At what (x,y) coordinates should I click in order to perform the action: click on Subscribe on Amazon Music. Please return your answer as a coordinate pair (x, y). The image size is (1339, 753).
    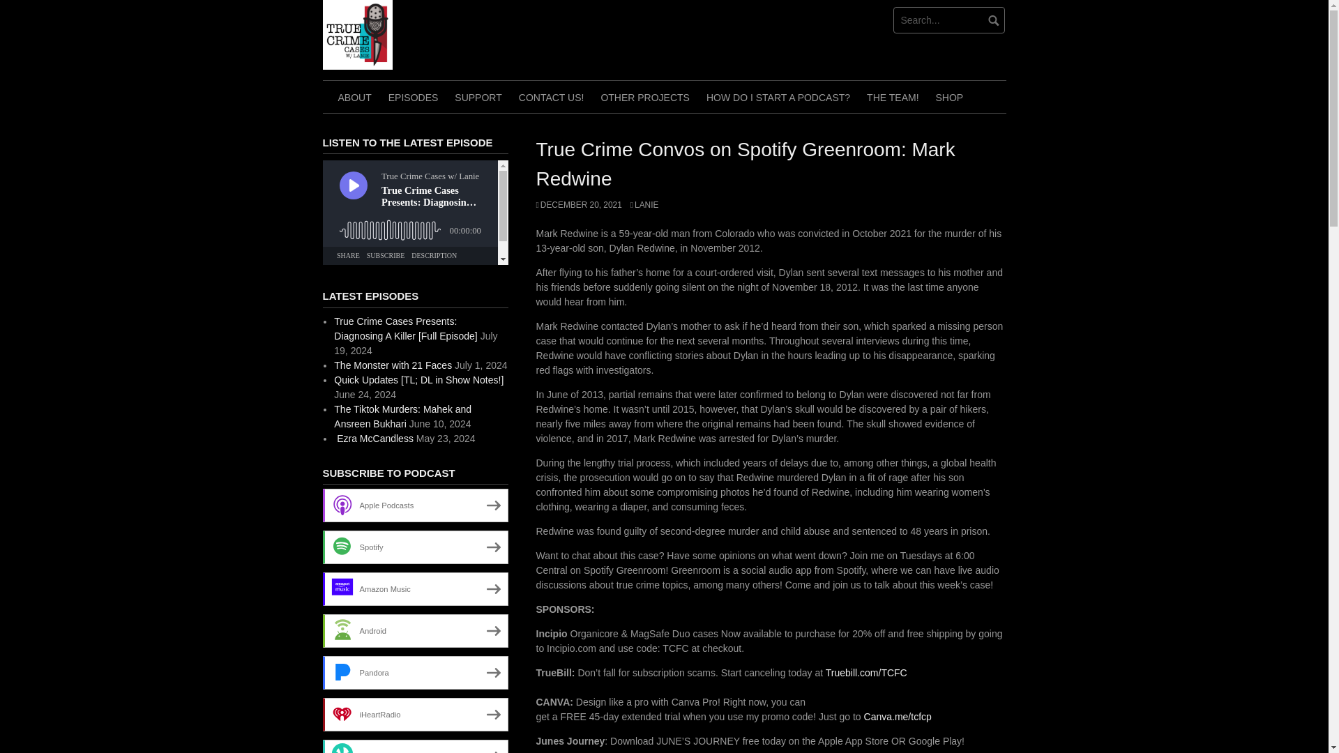
    Looking at the image, I should click on (414, 588).